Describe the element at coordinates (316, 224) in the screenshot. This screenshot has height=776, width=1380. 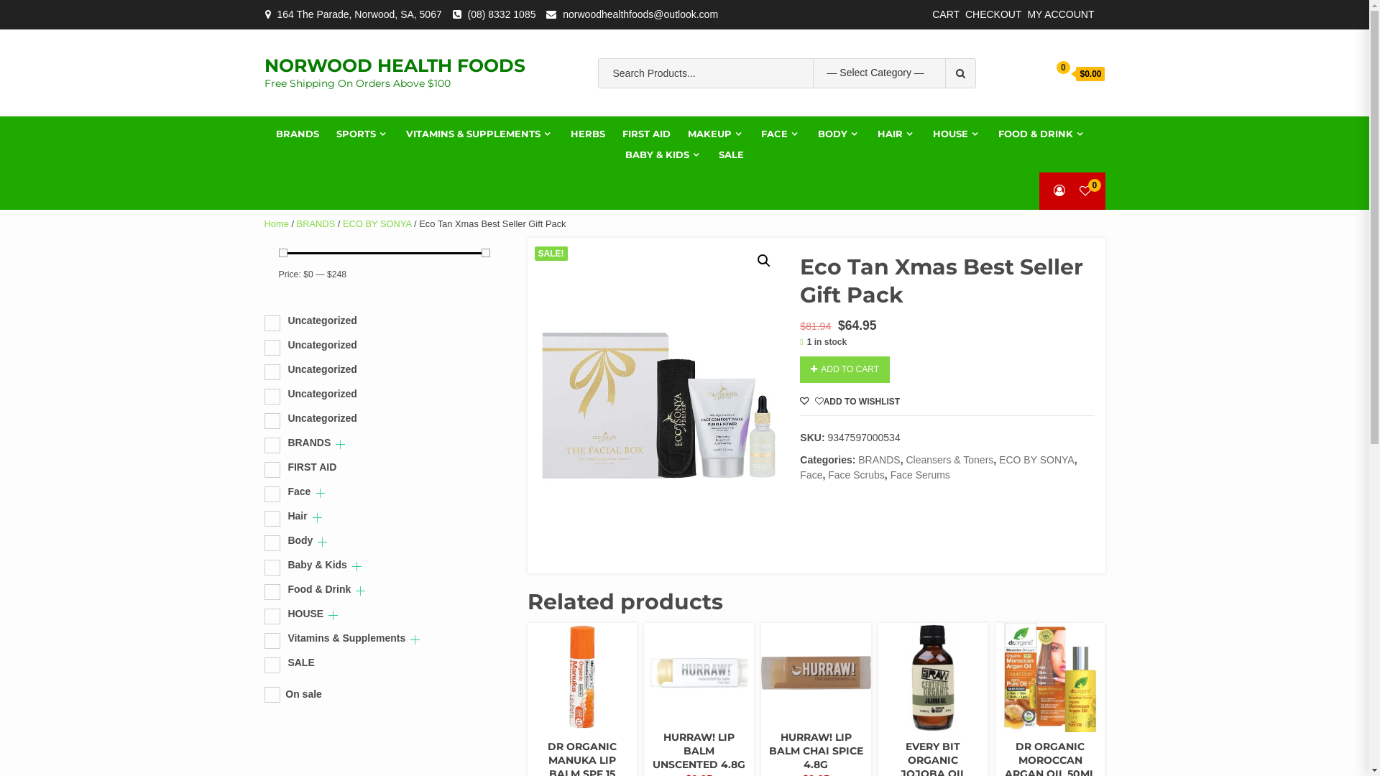
I see `BRANDS` at that location.